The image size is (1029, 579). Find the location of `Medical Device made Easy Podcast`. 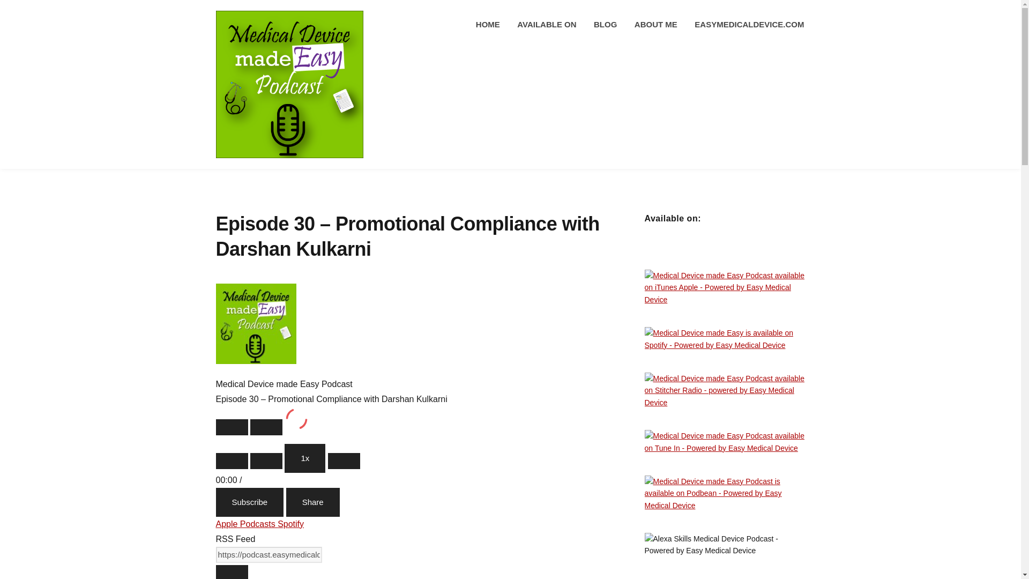

Medical Device made Easy Podcast is located at coordinates (255, 324).